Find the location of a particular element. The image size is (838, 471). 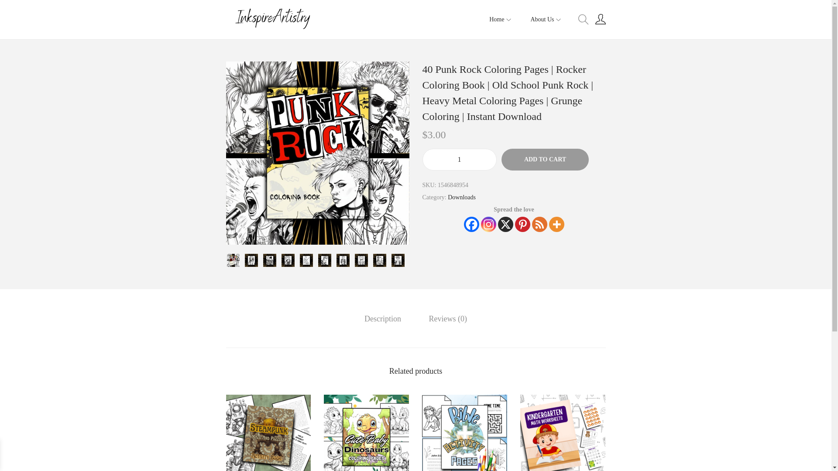

More is located at coordinates (556, 224).